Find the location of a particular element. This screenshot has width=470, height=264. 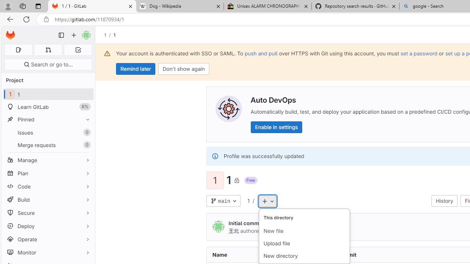

Secure is located at coordinates (48, 213).